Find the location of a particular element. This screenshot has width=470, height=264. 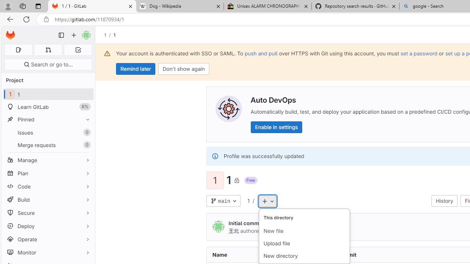

Secure is located at coordinates (48, 213).